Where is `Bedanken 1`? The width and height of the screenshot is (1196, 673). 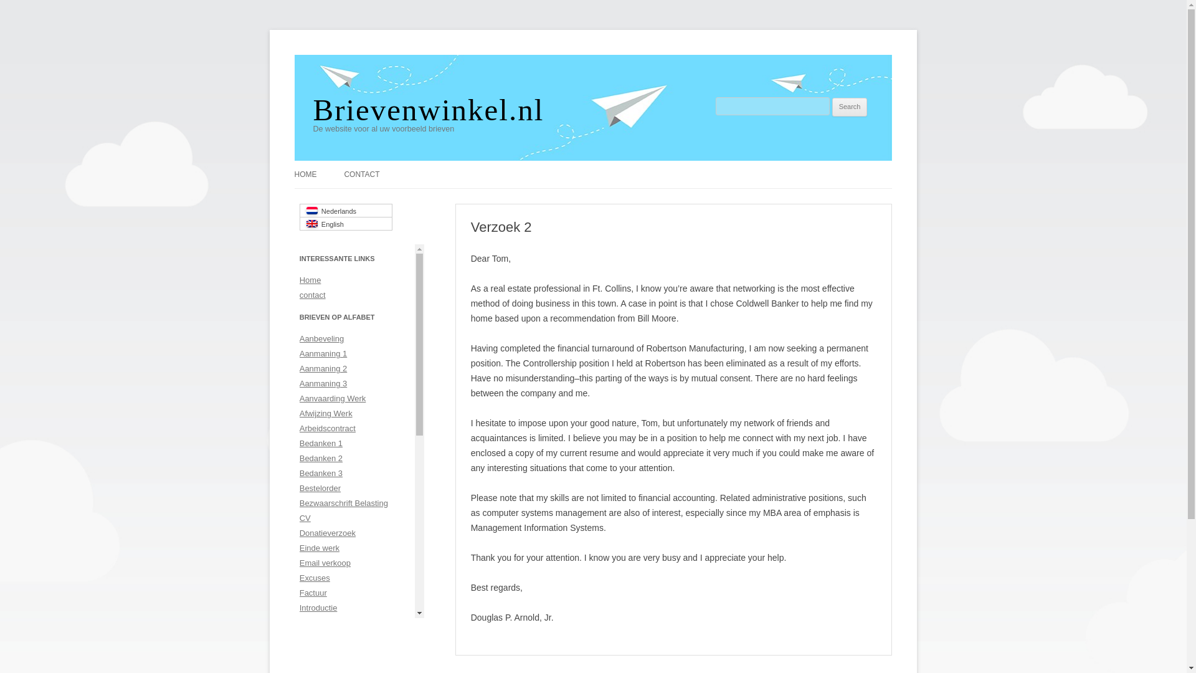
Bedanken 1 is located at coordinates (321, 444).